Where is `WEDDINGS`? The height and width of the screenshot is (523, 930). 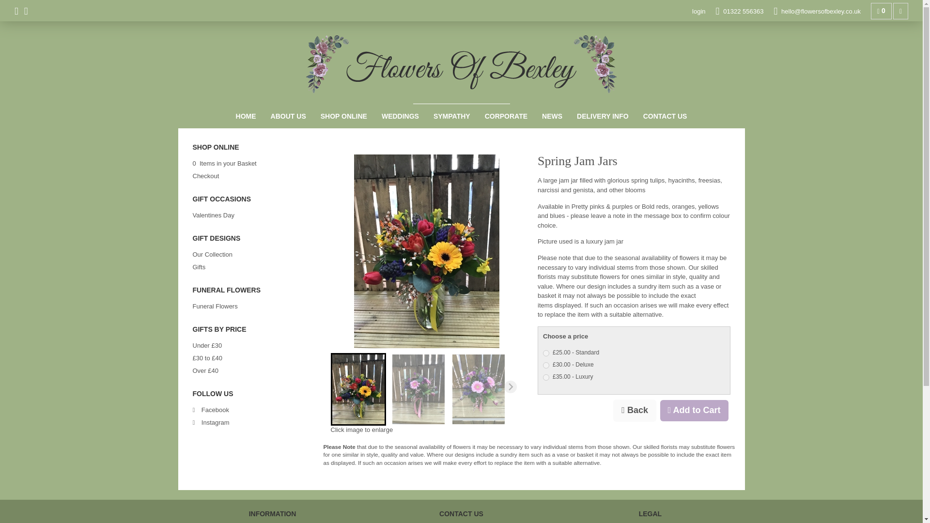
WEDDINGS is located at coordinates (400, 116).